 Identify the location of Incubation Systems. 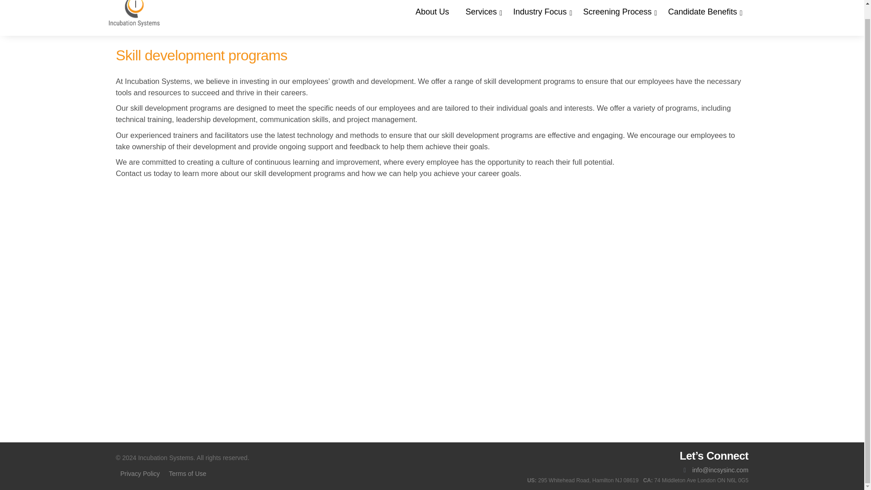
(134, 10).